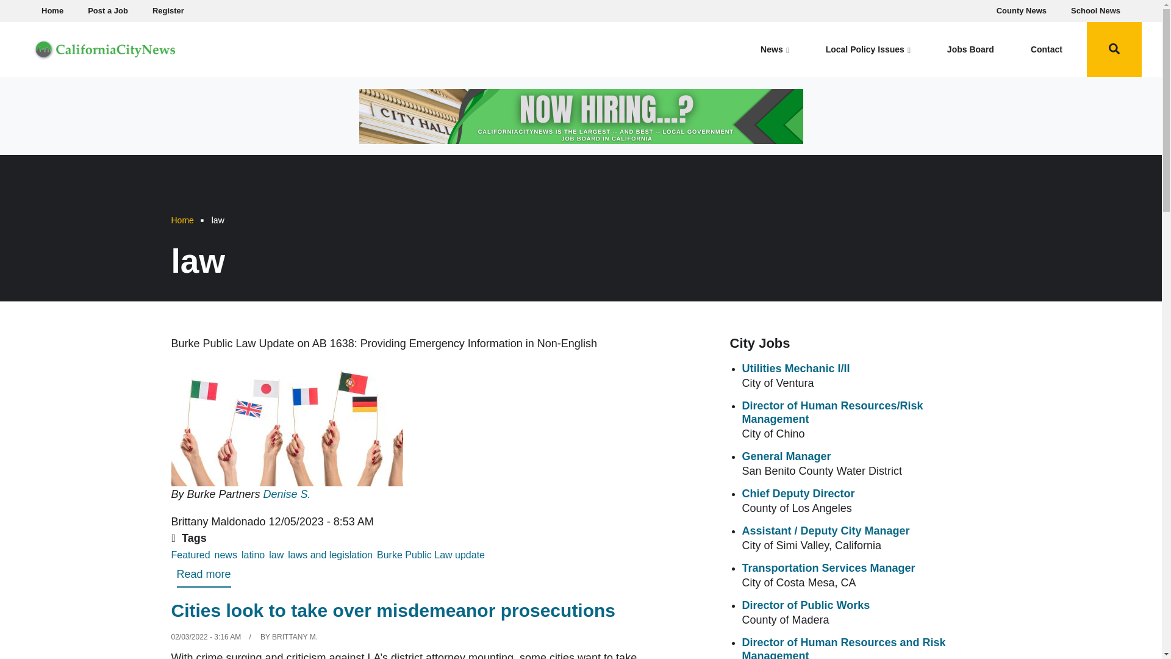 This screenshot has height=659, width=1171. Describe the element at coordinates (276, 555) in the screenshot. I see `law` at that location.